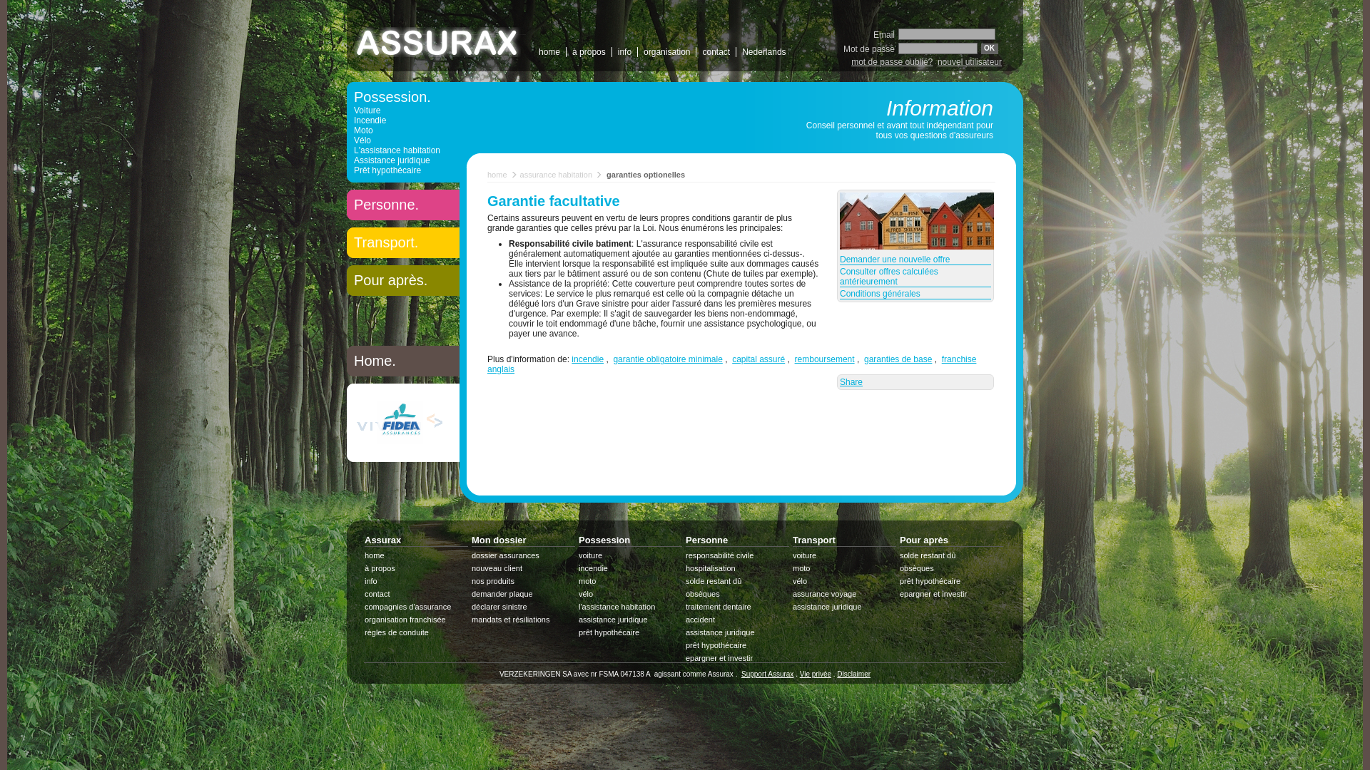  What do you see at coordinates (666, 52) in the screenshot?
I see `organisation` at bounding box center [666, 52].